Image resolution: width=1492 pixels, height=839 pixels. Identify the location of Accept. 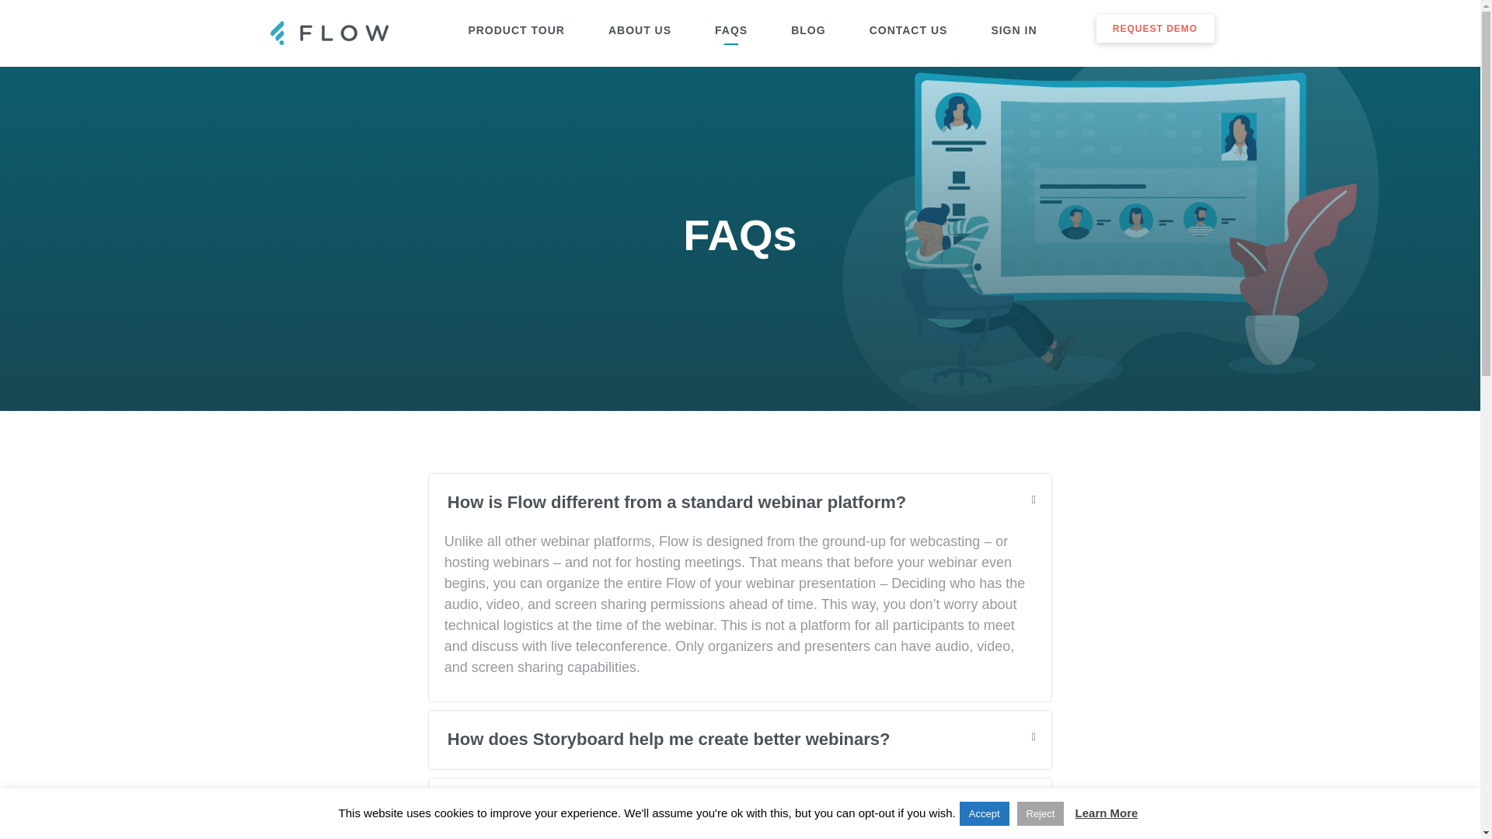
(984, 813).